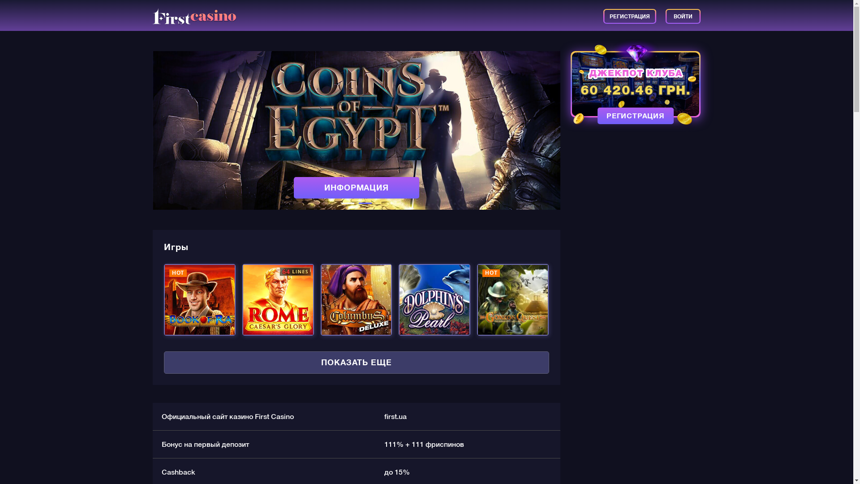 The height and width of the screenshot is (484, 860). I want to click on 1, so click(348, 203).